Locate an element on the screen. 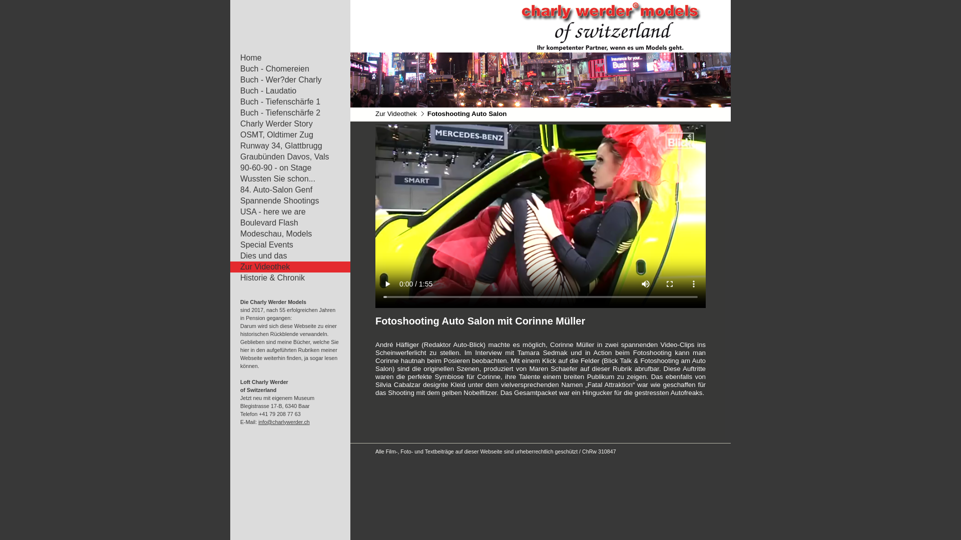 This screenshot has height=540, width=961. Charly Werder Story is located at coordinates (285, 124).